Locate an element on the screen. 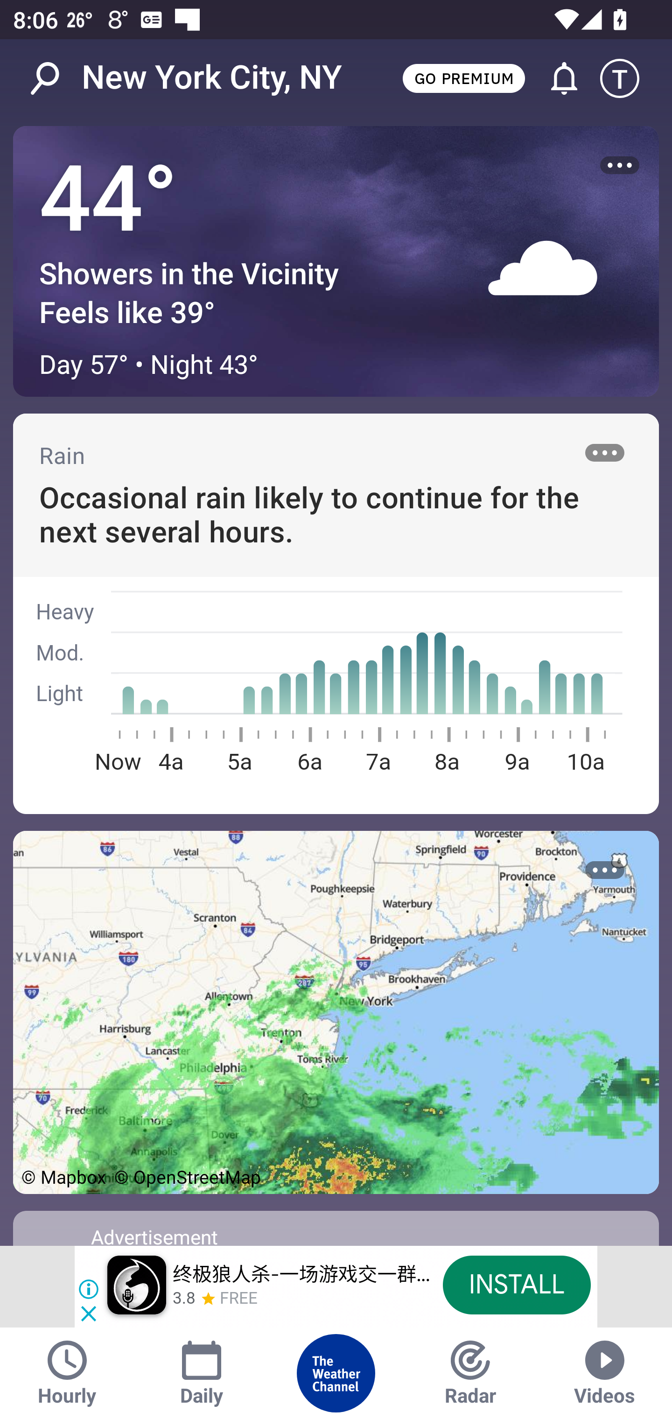 The height and width of the screenshot is (1419, 672). Search is located at coordinates (54, 78).